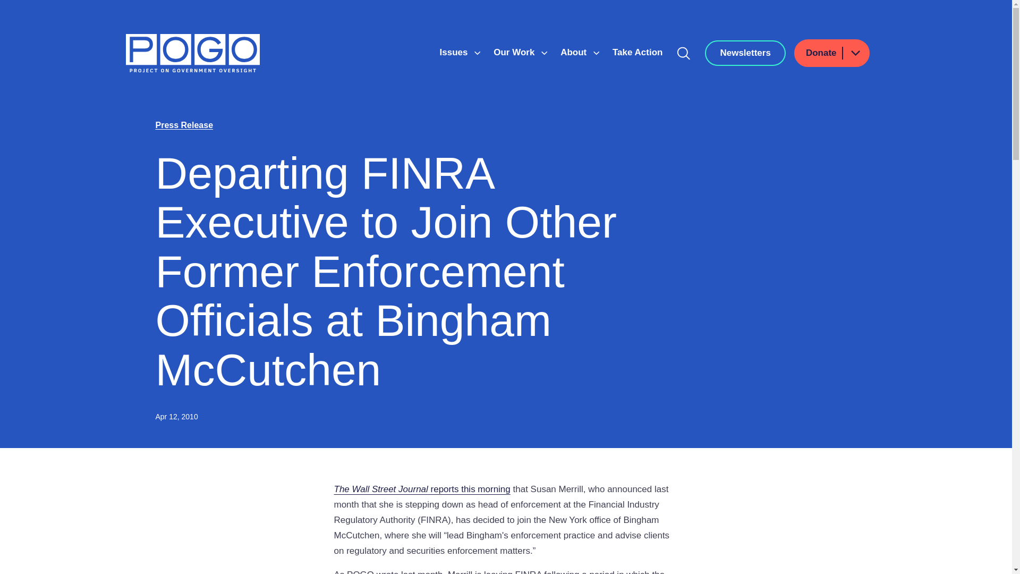  What do you see at coordinates (637, 52) in the screenshot?
I see `Take Action` at bounding box center [637, 52].